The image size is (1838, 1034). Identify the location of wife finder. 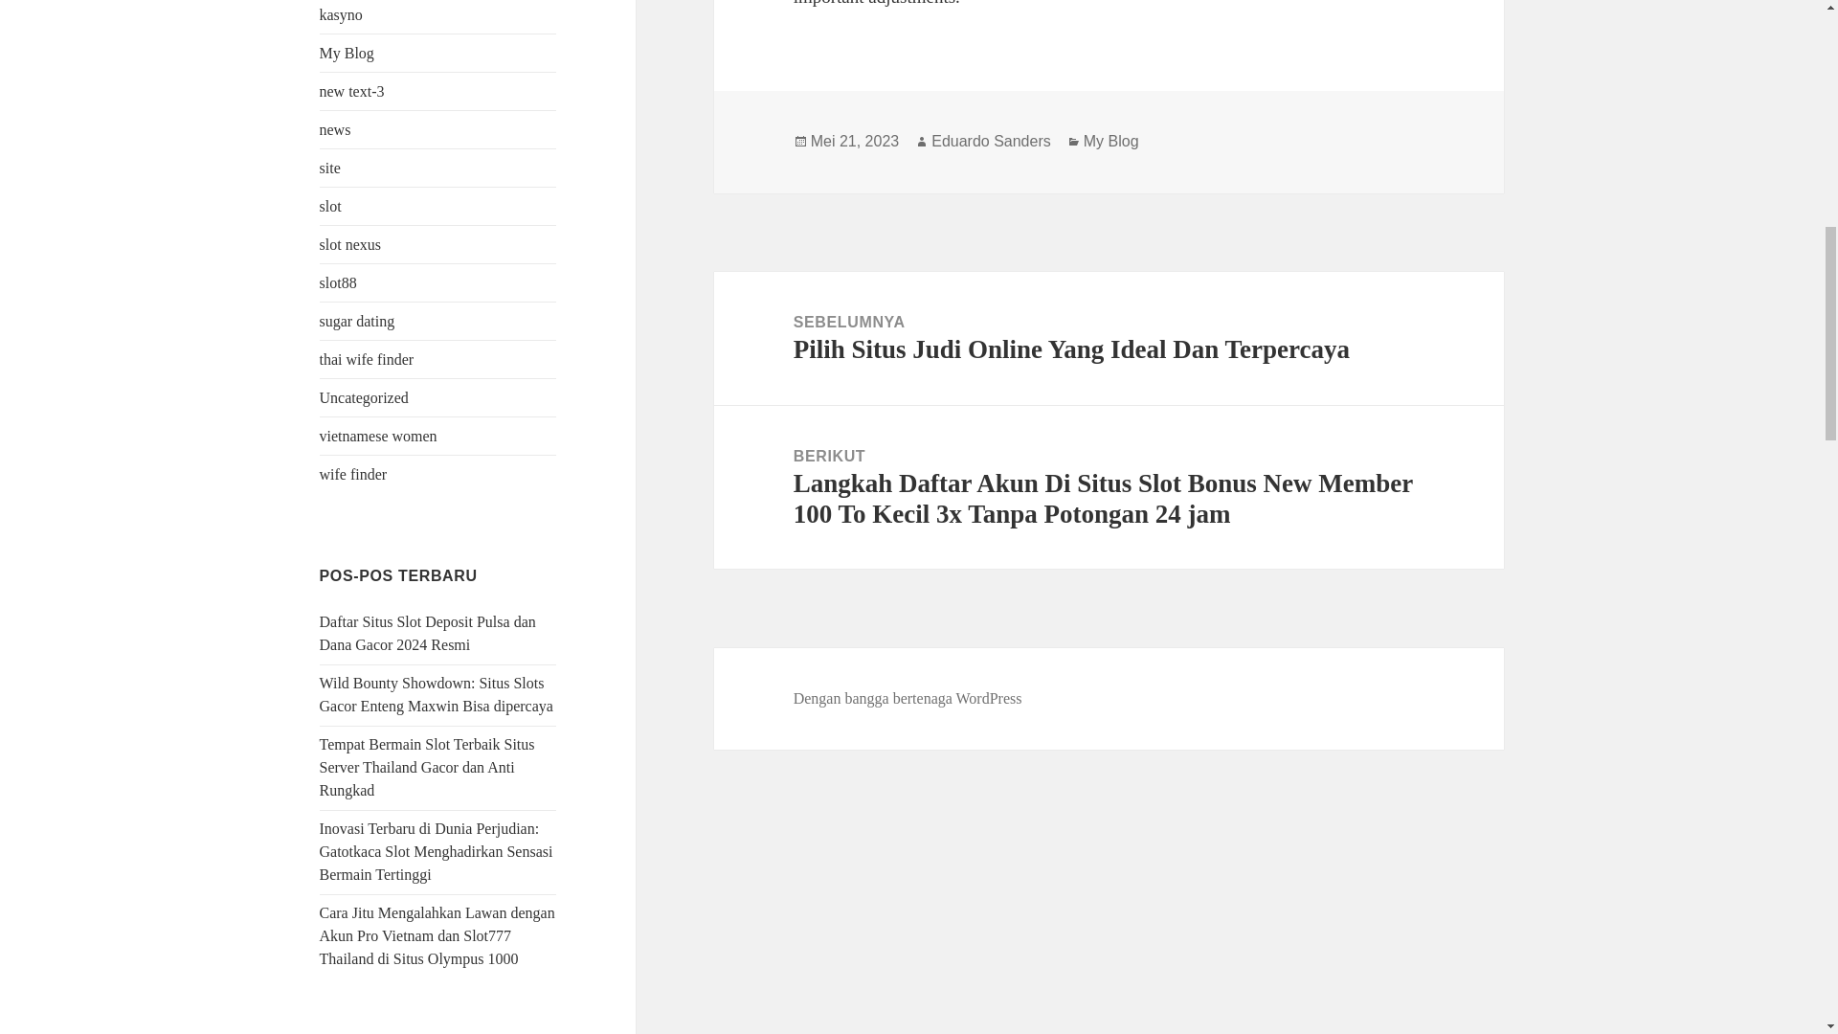
(354, 475).